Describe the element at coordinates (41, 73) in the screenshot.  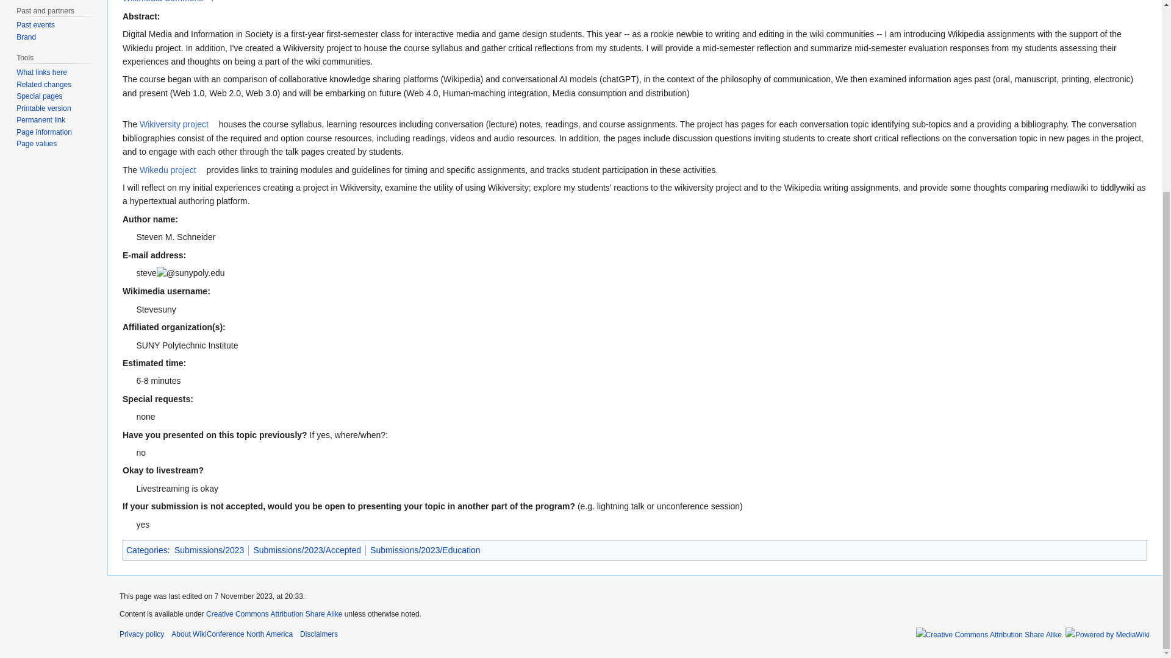
I see `What links here` at that location.